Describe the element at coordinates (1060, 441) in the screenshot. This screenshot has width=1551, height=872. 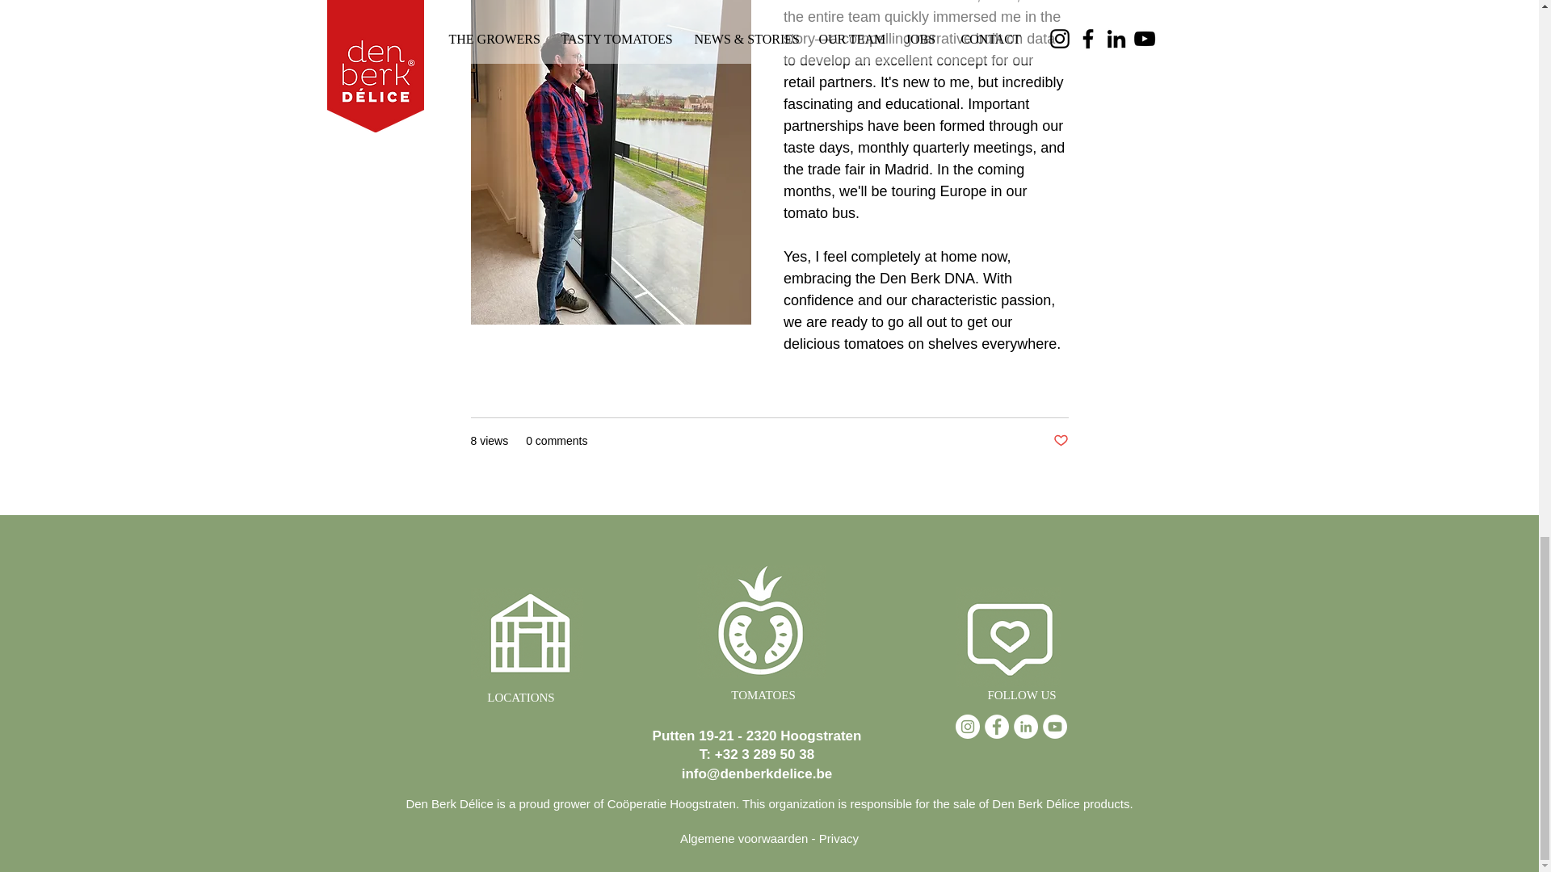
I see `Post not marked as liked` at that location.